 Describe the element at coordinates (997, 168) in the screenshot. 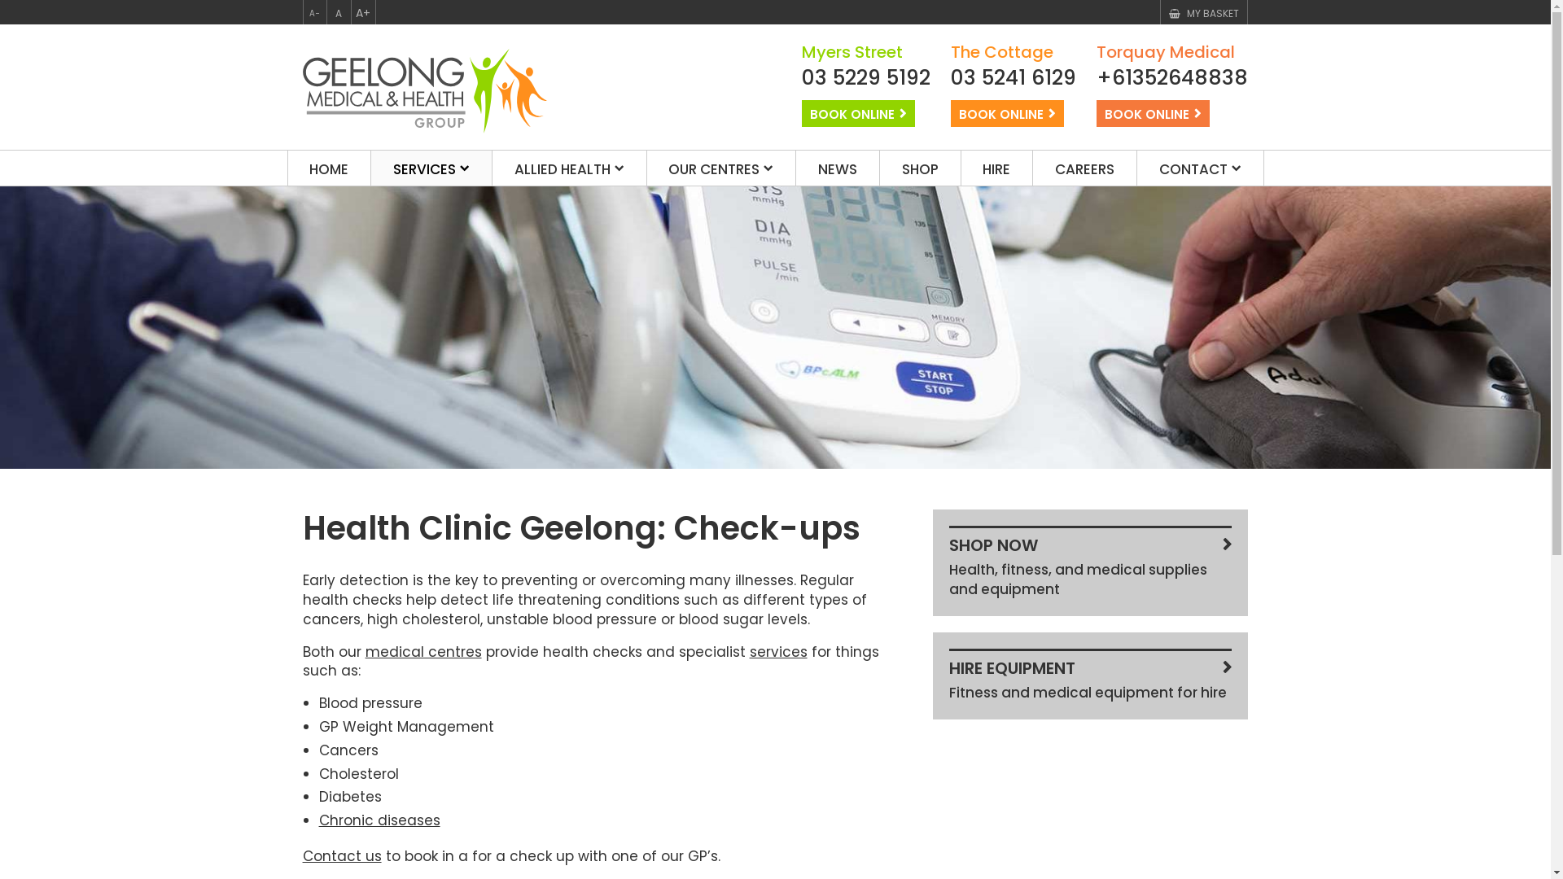

I see `HIRE` at that location.